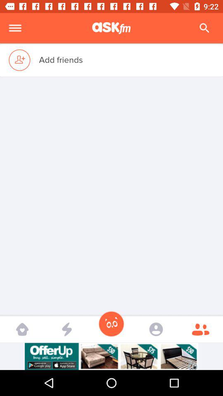 This screenshot has height=396, width=223. What do you see at coordinates (111, 356) in the screenshot?
I see `advertisement` at bounding box center [111, 356].